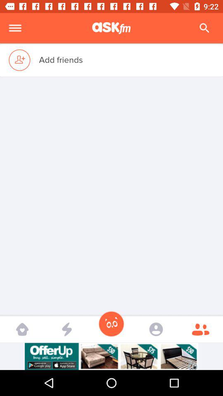 This screenshot has height=396, width=223. What do you see at coordinates (111, 356) in the screenshot?
I see `advertisement` at bounding box center [111, 356].